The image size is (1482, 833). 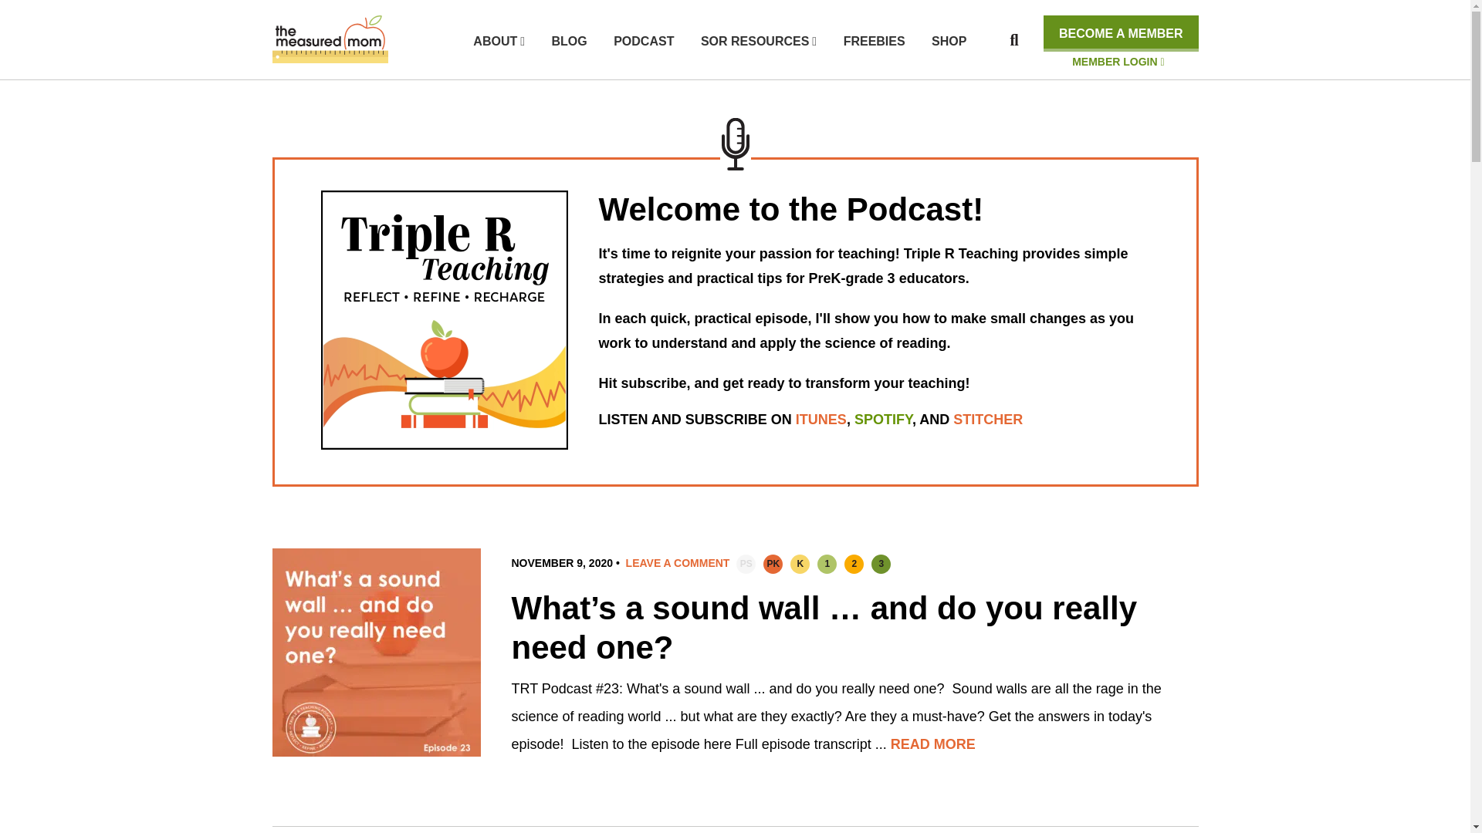 I want to click on PODCAST, so click(x=644, y=41).